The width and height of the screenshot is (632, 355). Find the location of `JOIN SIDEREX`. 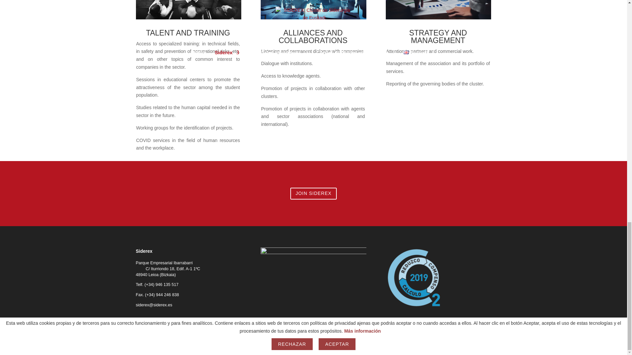

JOIN SIDEREX is located at coordinates (313, 193).